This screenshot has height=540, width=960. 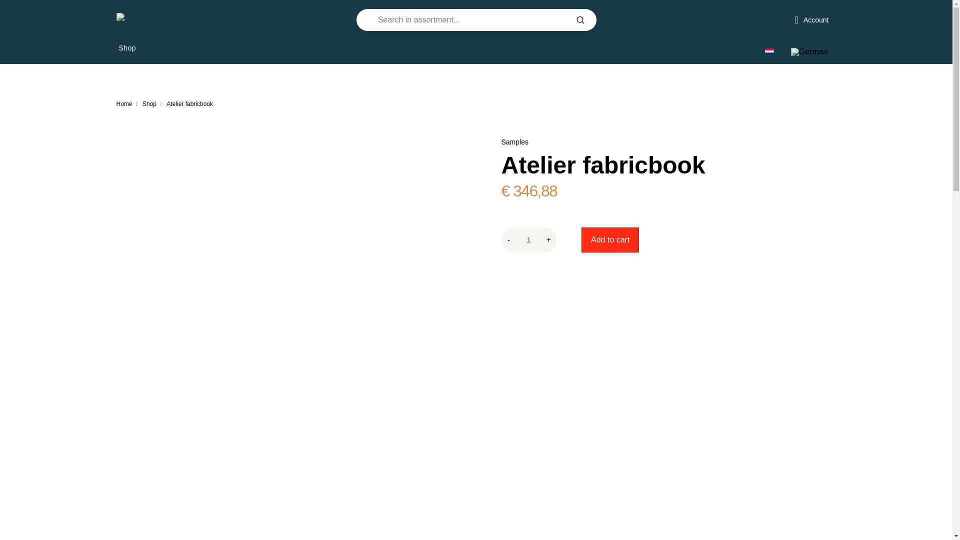 I want to click on Atelier fabricbook, so click(x=189, y=104).